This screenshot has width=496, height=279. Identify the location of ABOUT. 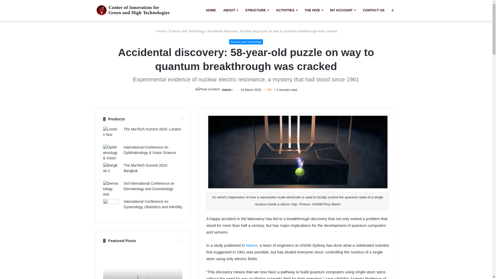
(230, 10).